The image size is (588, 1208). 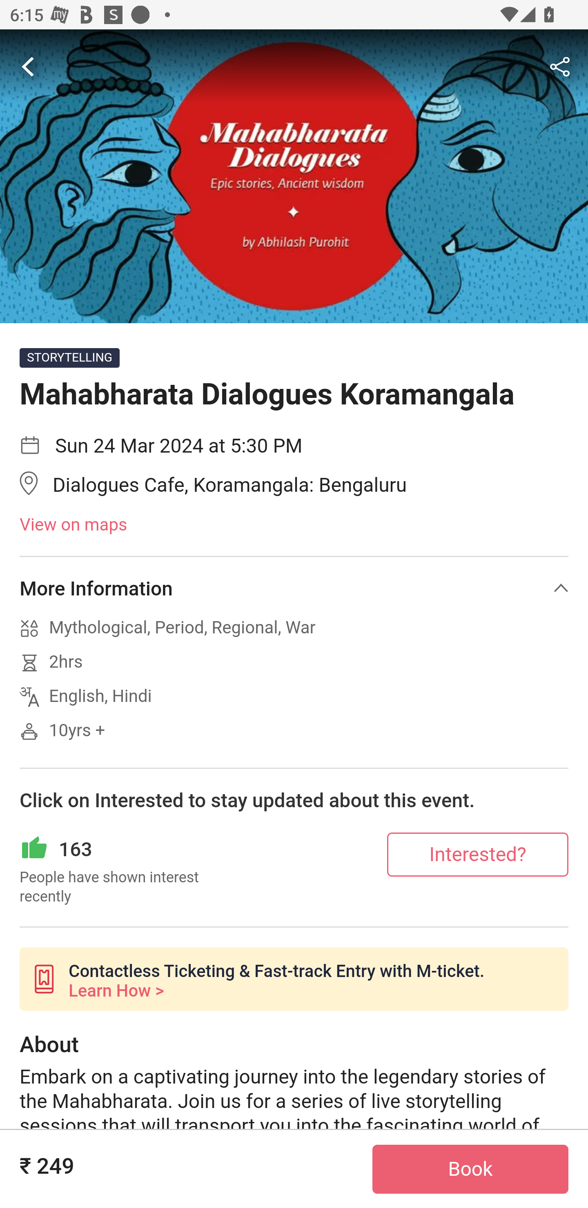 I want to click on Book, so click(x=470, y=1169).